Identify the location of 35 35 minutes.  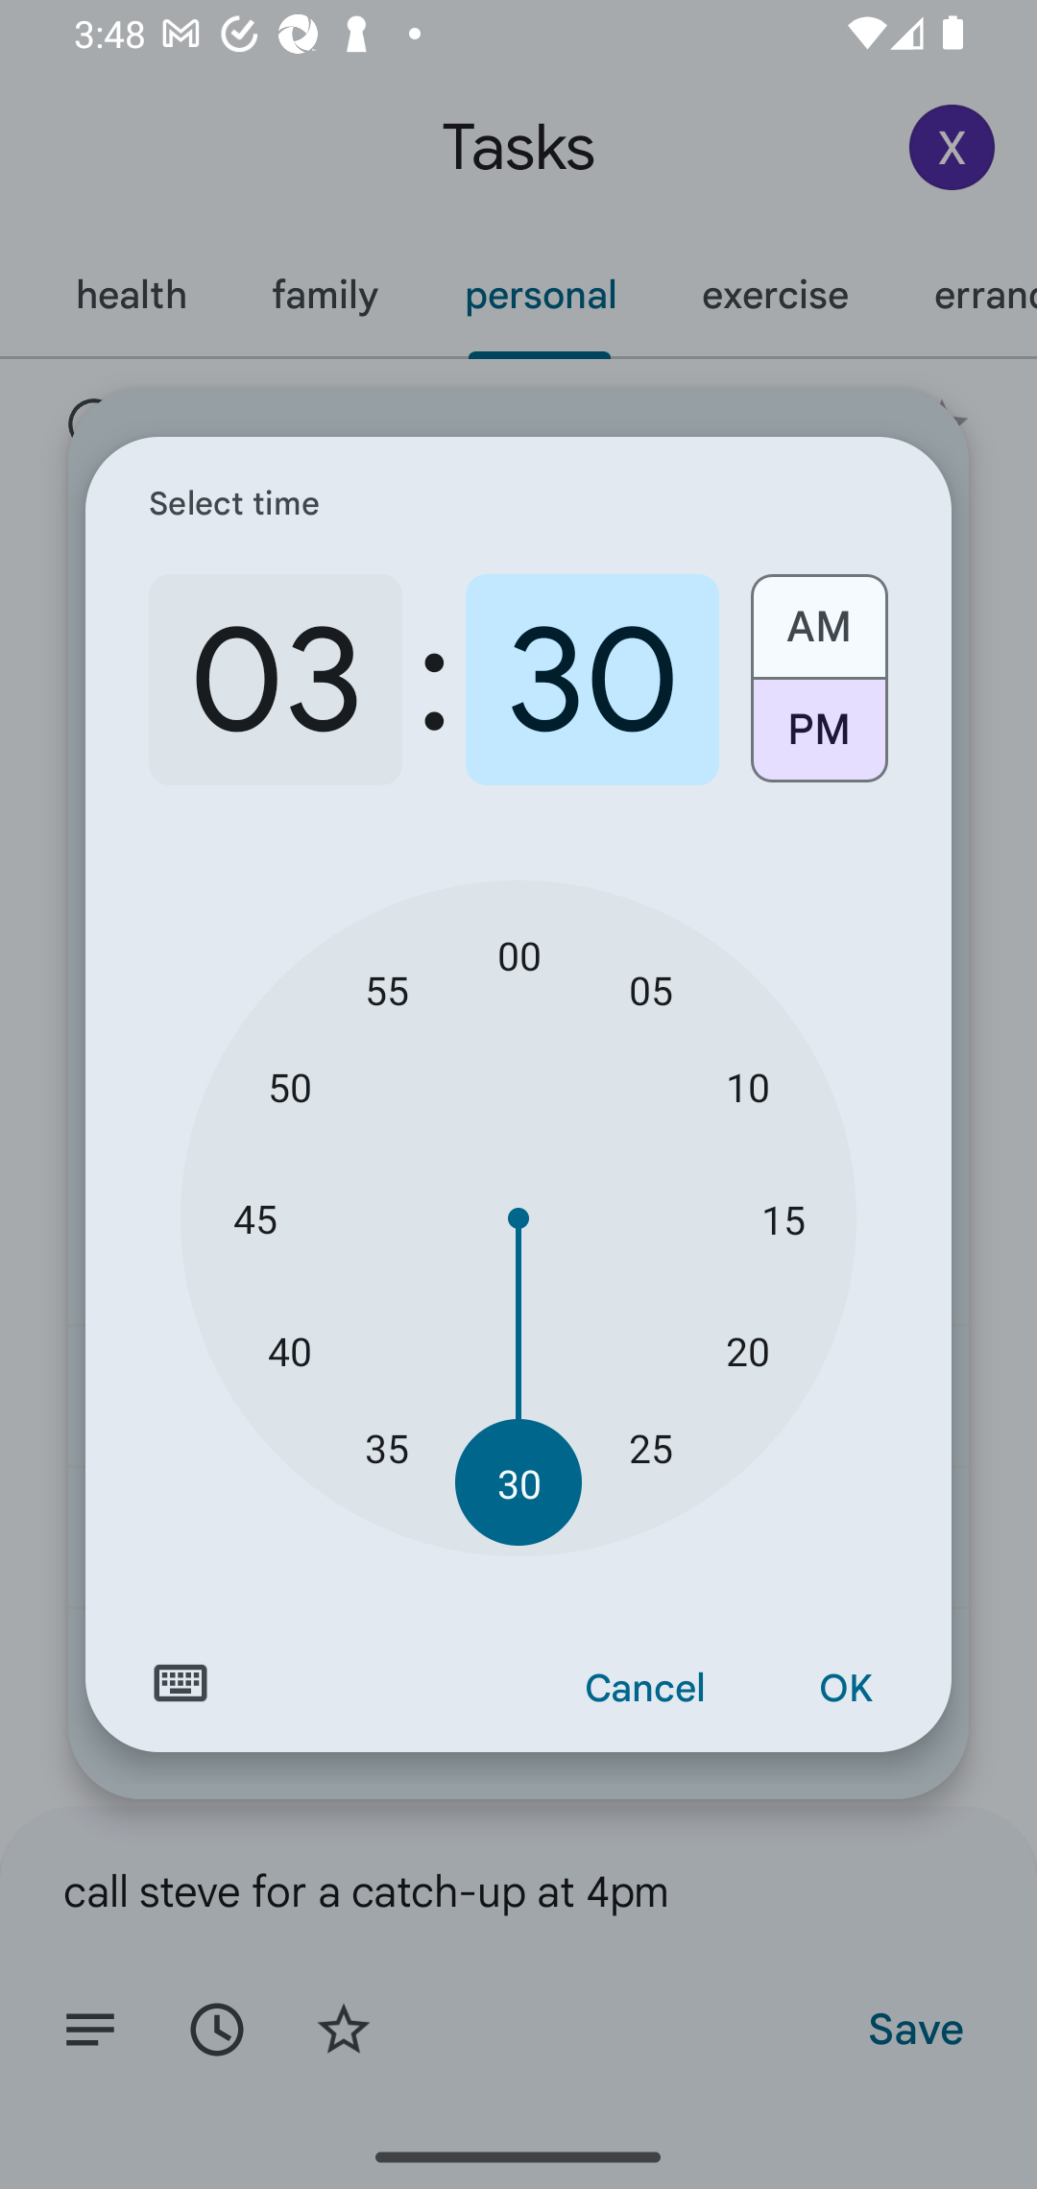
(386, 1446).